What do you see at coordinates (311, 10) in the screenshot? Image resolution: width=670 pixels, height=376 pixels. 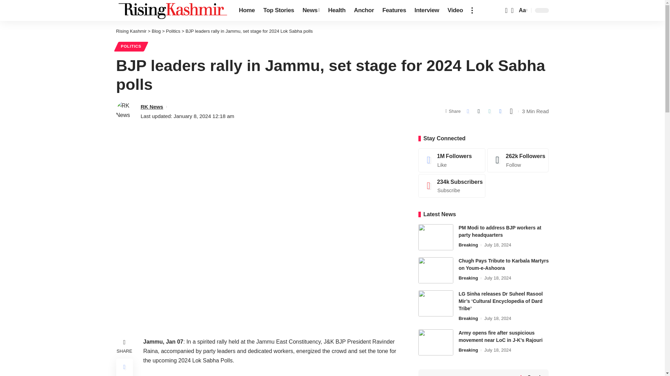 I see `News` at bounding box center [311, 10].